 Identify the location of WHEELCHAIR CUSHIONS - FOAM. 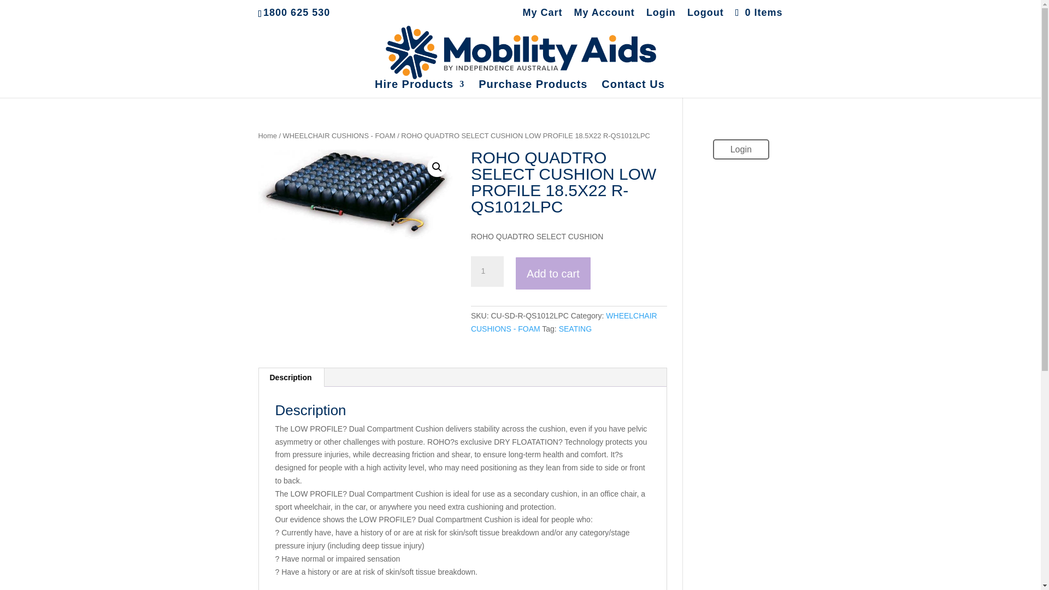
(339, 135).